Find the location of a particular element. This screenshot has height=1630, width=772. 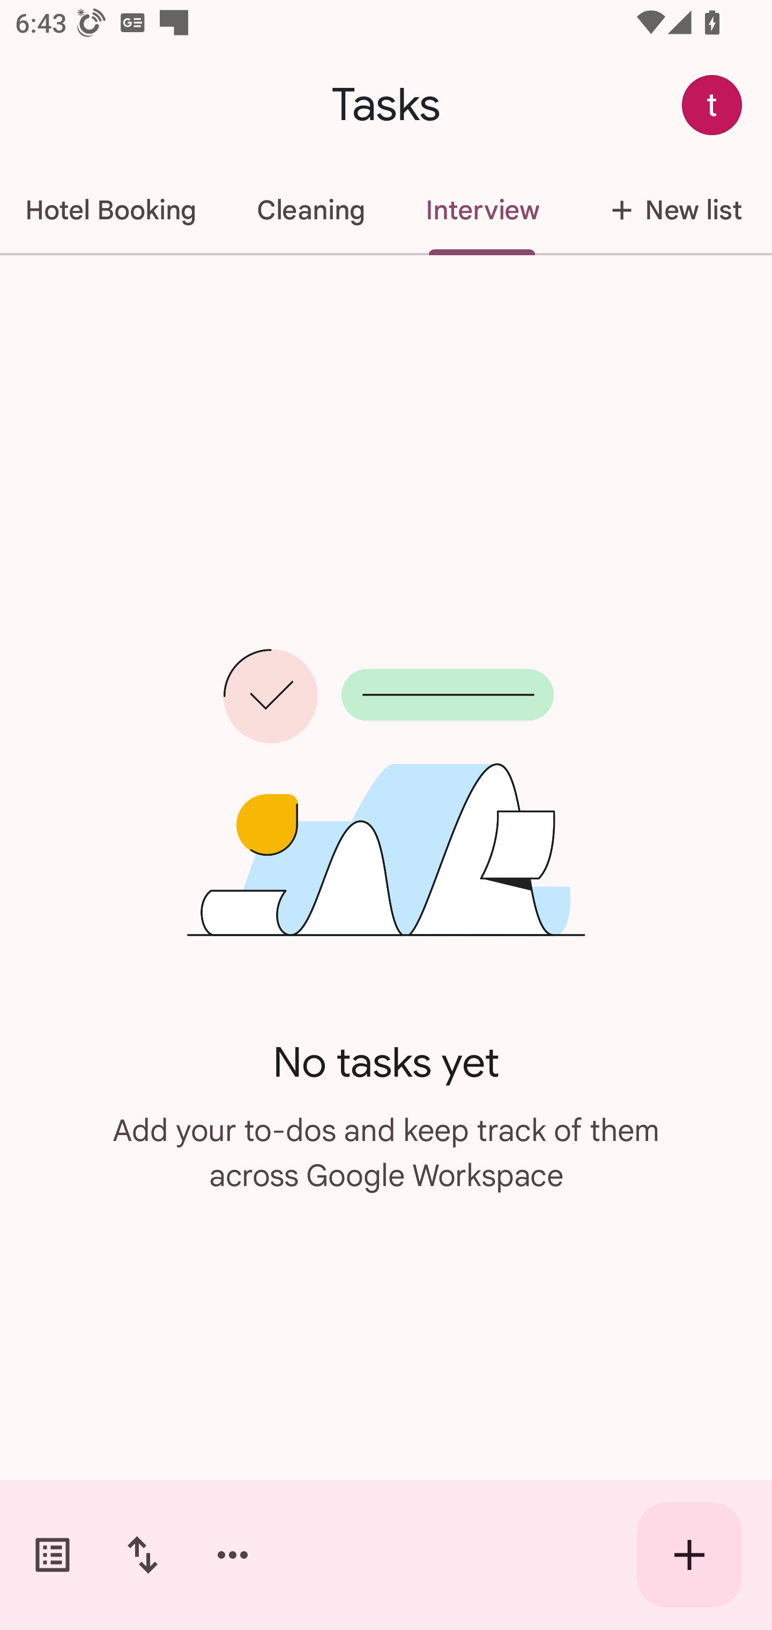

Hotel Booking is located at coordinates (113, 210).